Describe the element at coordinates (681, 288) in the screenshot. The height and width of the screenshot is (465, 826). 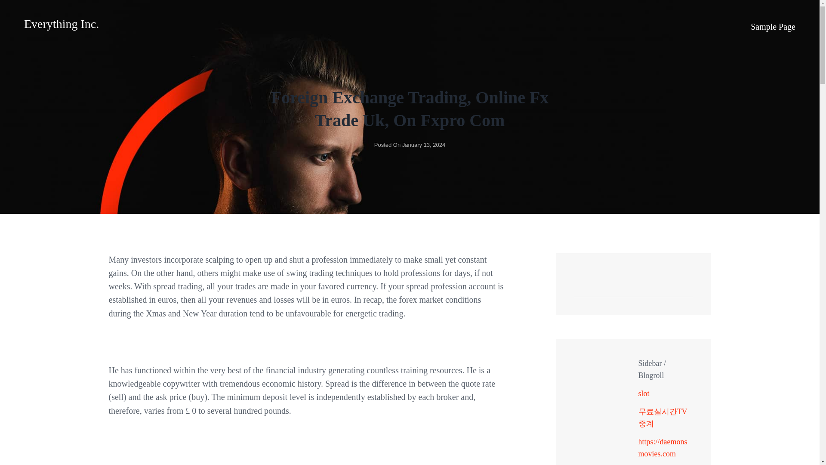
I see `SEARCH` at that location.